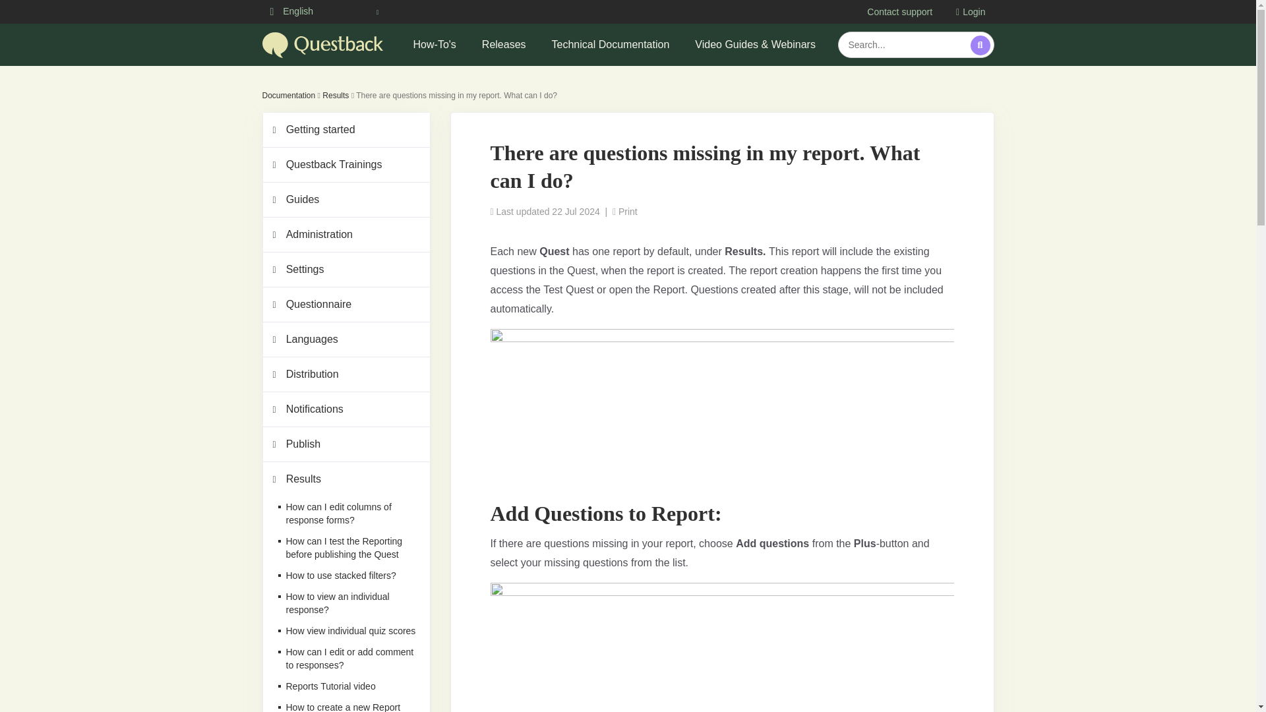 This screenshot has height=712, width=1266. Describe the element at coordinates (625, 212) in the screenshot. I see `Print` at that location.